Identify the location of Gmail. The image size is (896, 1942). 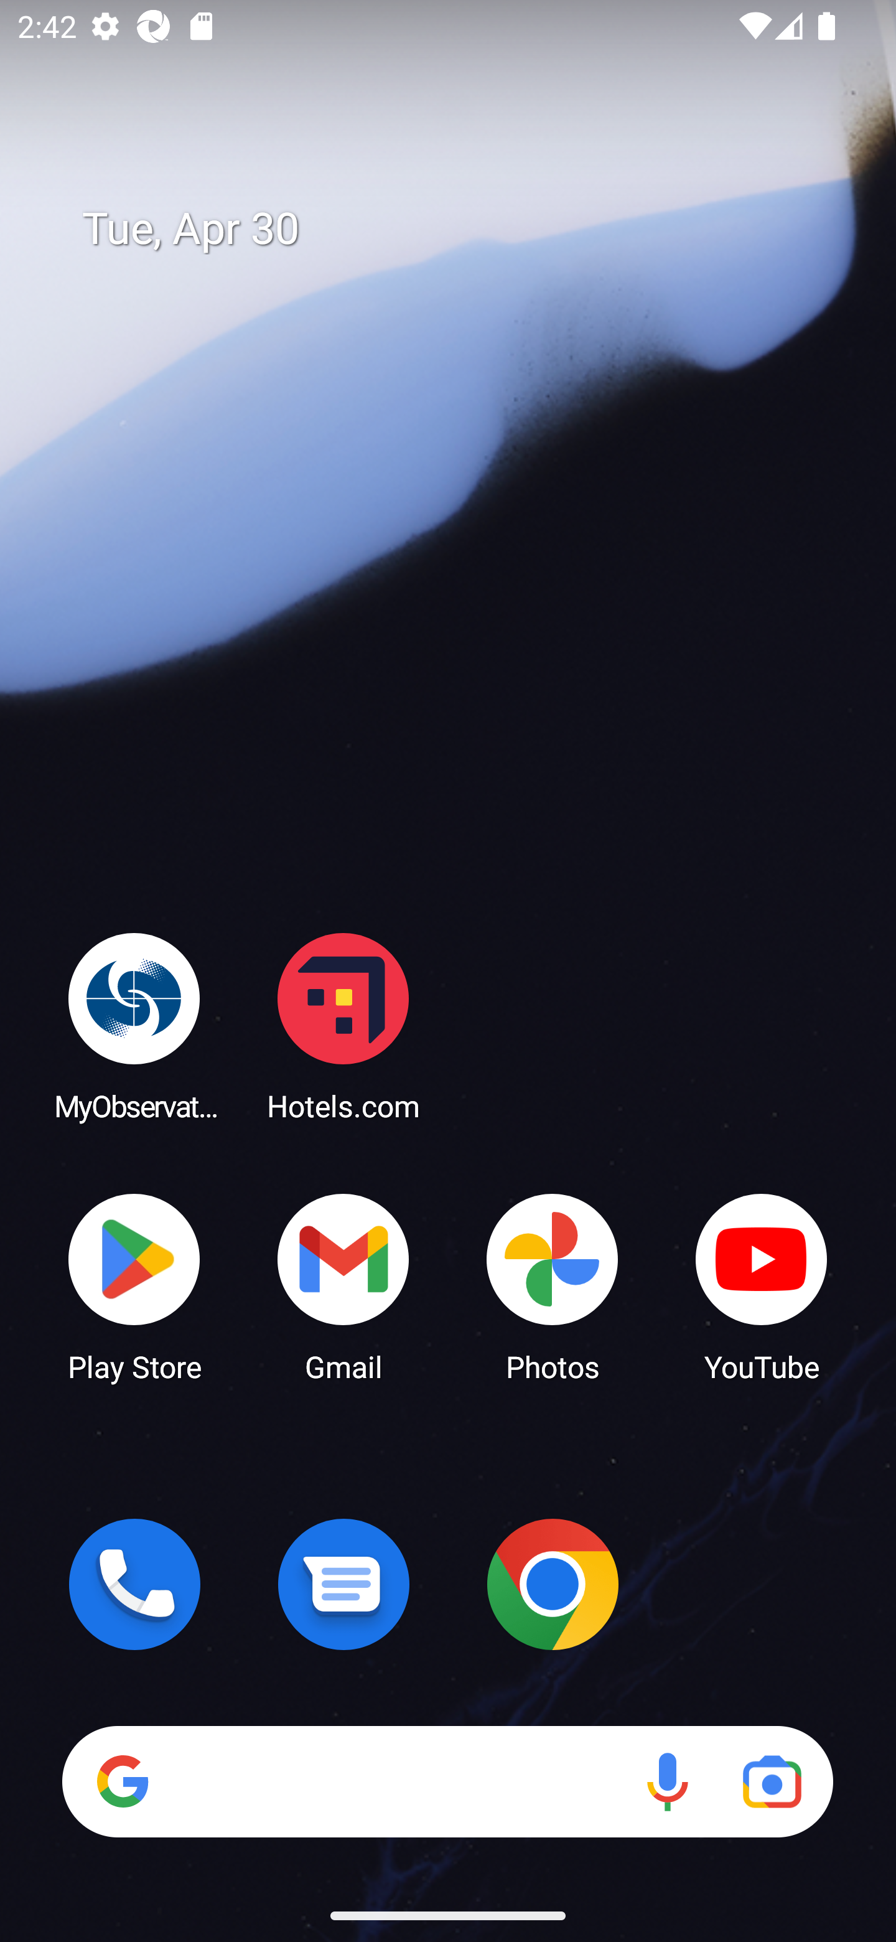
(343, 1286).